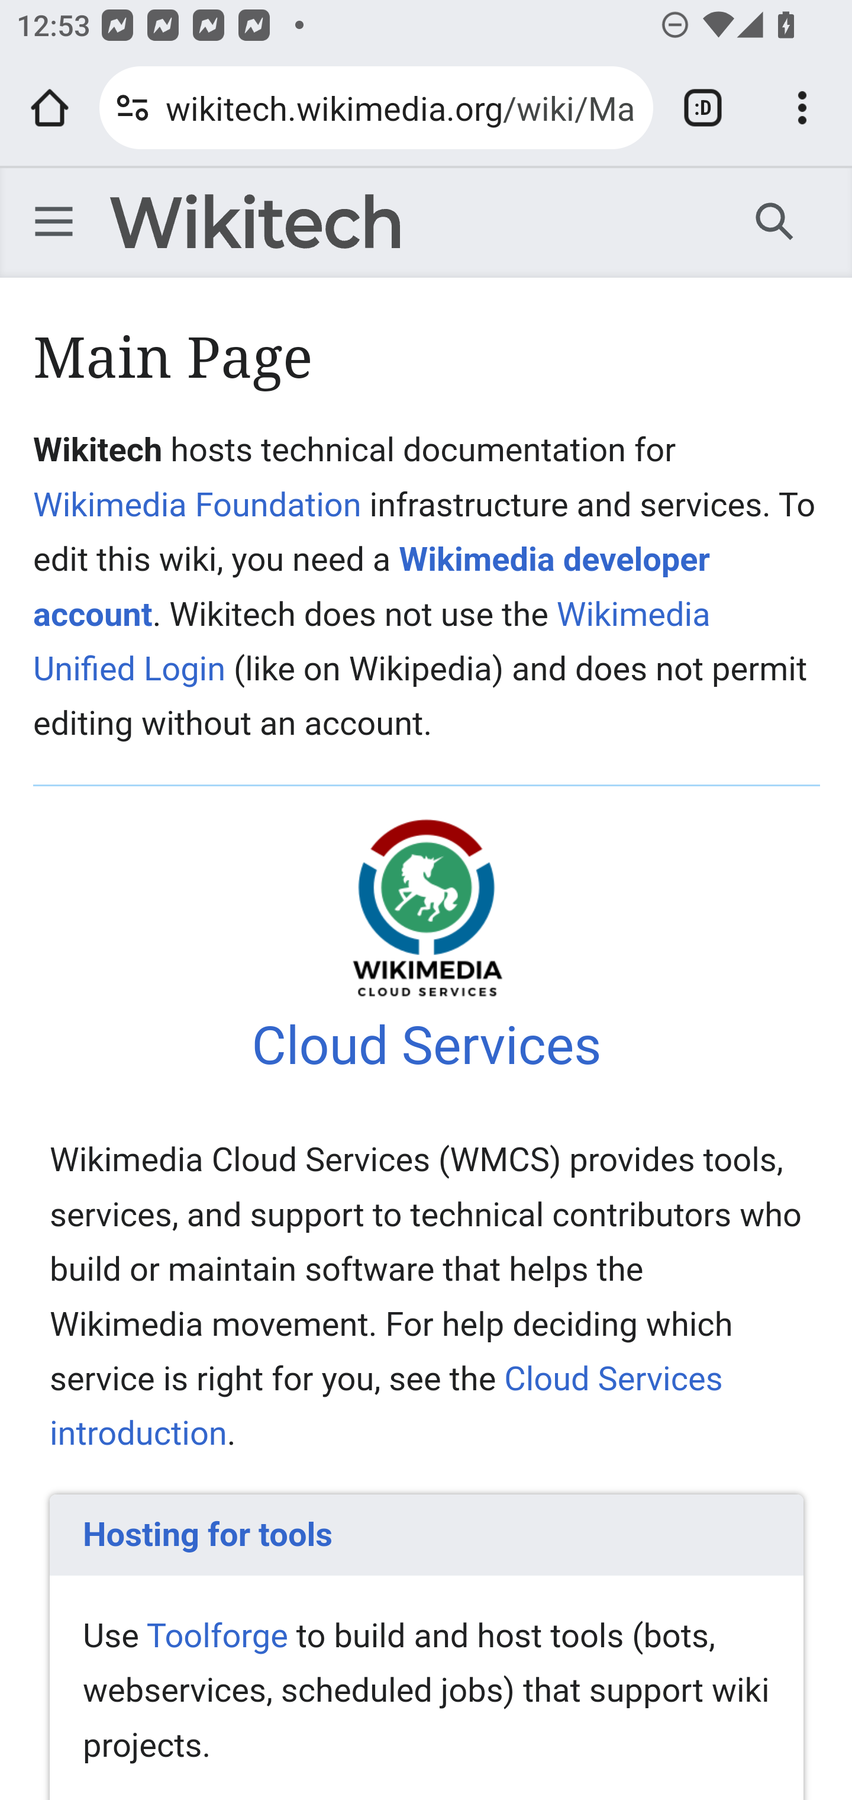  Describe the element at coordinates (373, 641) in the screenshot. I see `Wikimedia Unified Login` at that location.